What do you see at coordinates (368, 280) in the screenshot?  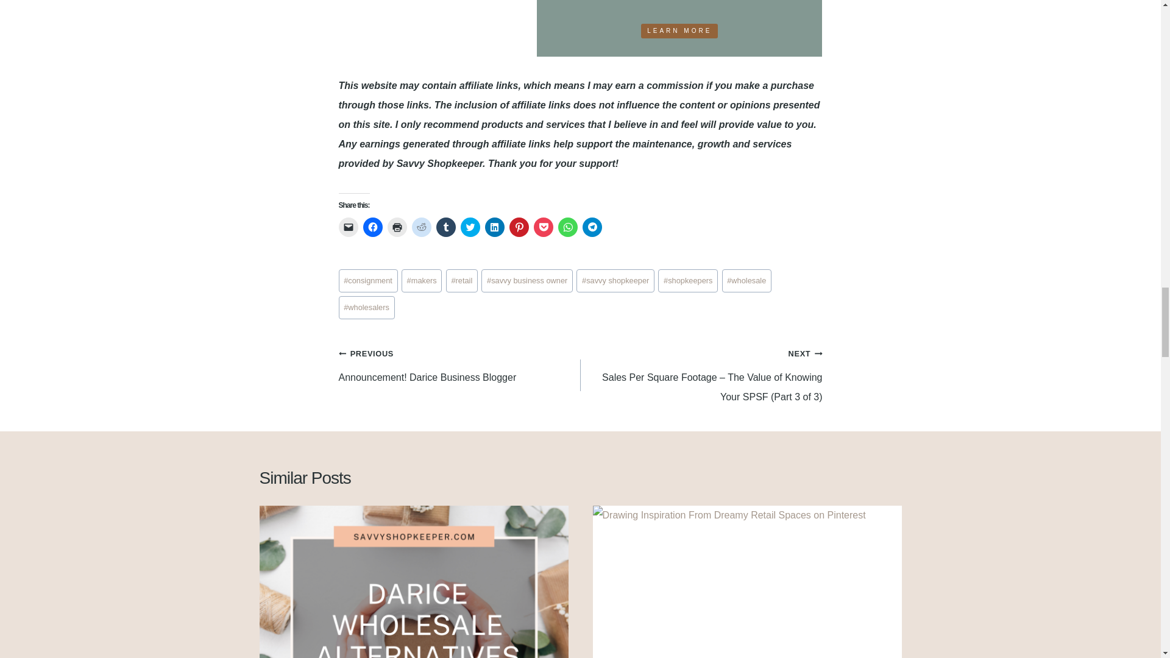 I see `consignment` at bounding box center [368, 280].